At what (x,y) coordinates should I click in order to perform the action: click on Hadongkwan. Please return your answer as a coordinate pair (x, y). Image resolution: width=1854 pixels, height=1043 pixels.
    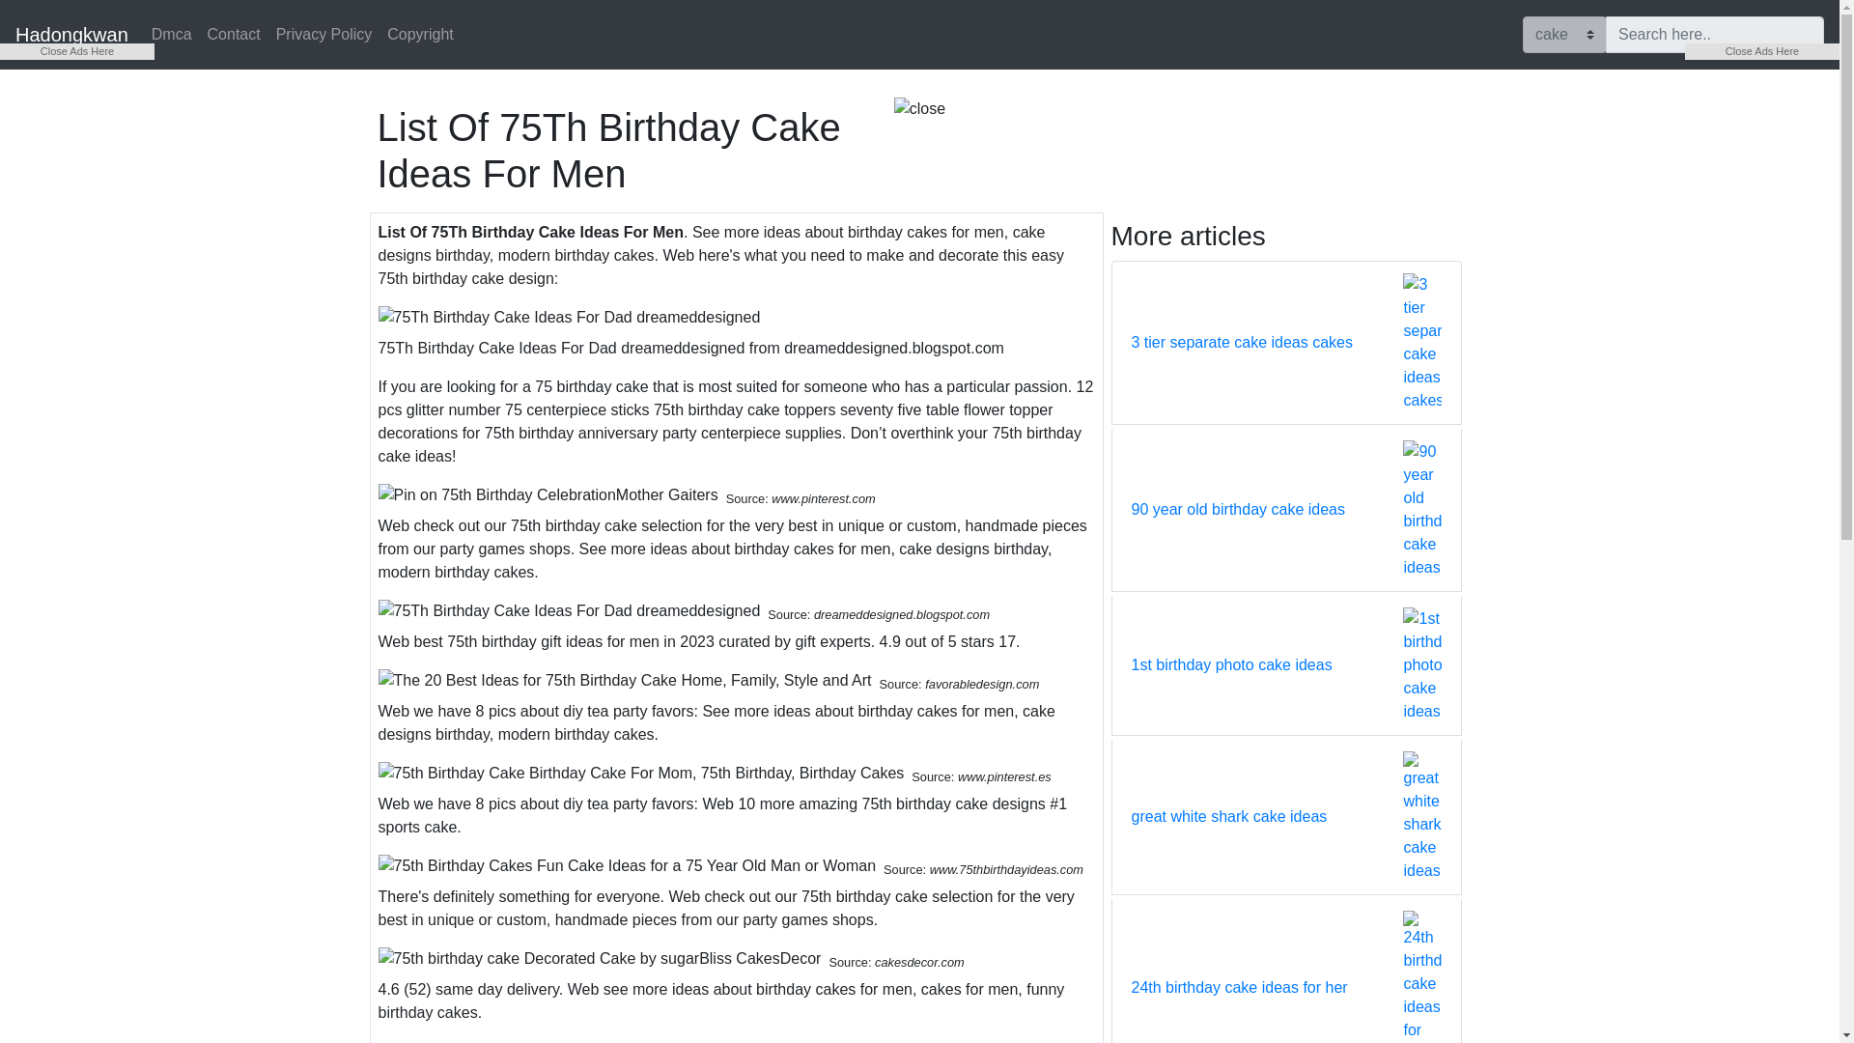
    Looking at the image, I should click on (71, 35).